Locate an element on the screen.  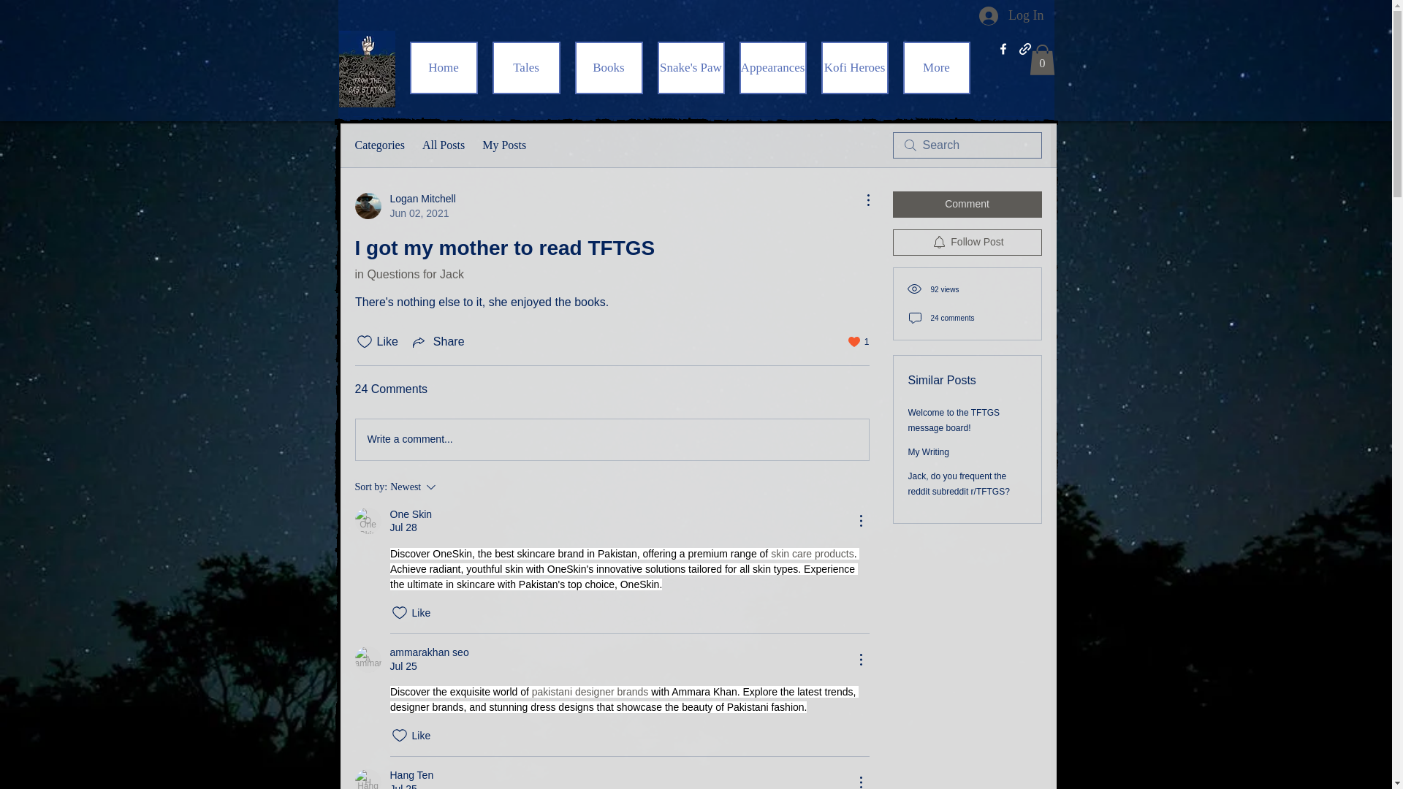
One Skin is located at coordinates (443, 67).